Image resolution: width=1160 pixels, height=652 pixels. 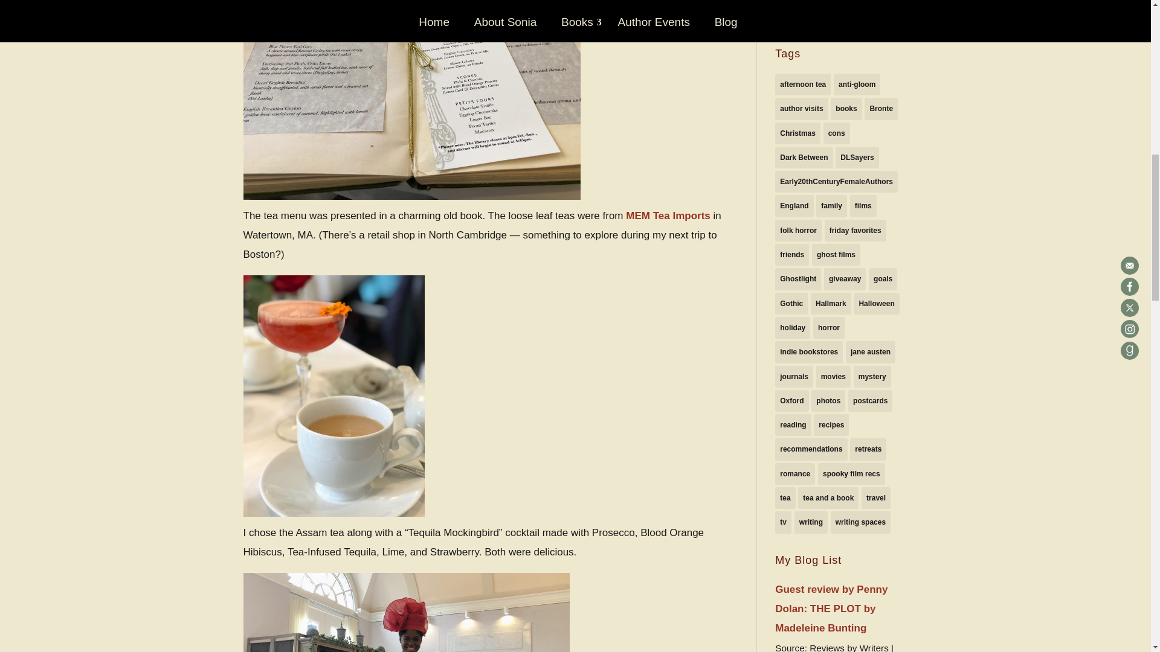 I want to click on books, so click(x=846, y=109).